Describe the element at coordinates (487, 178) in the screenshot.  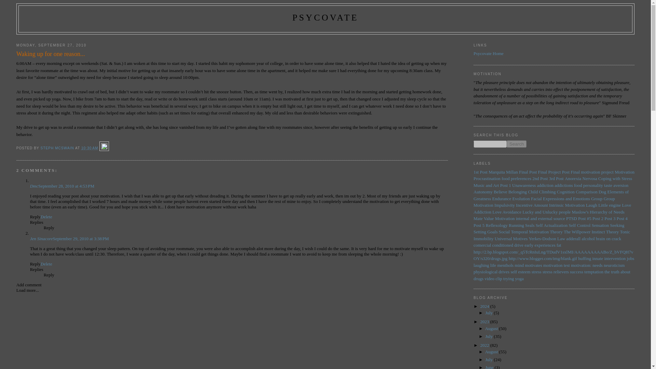
I see `Procrastination` at that location.